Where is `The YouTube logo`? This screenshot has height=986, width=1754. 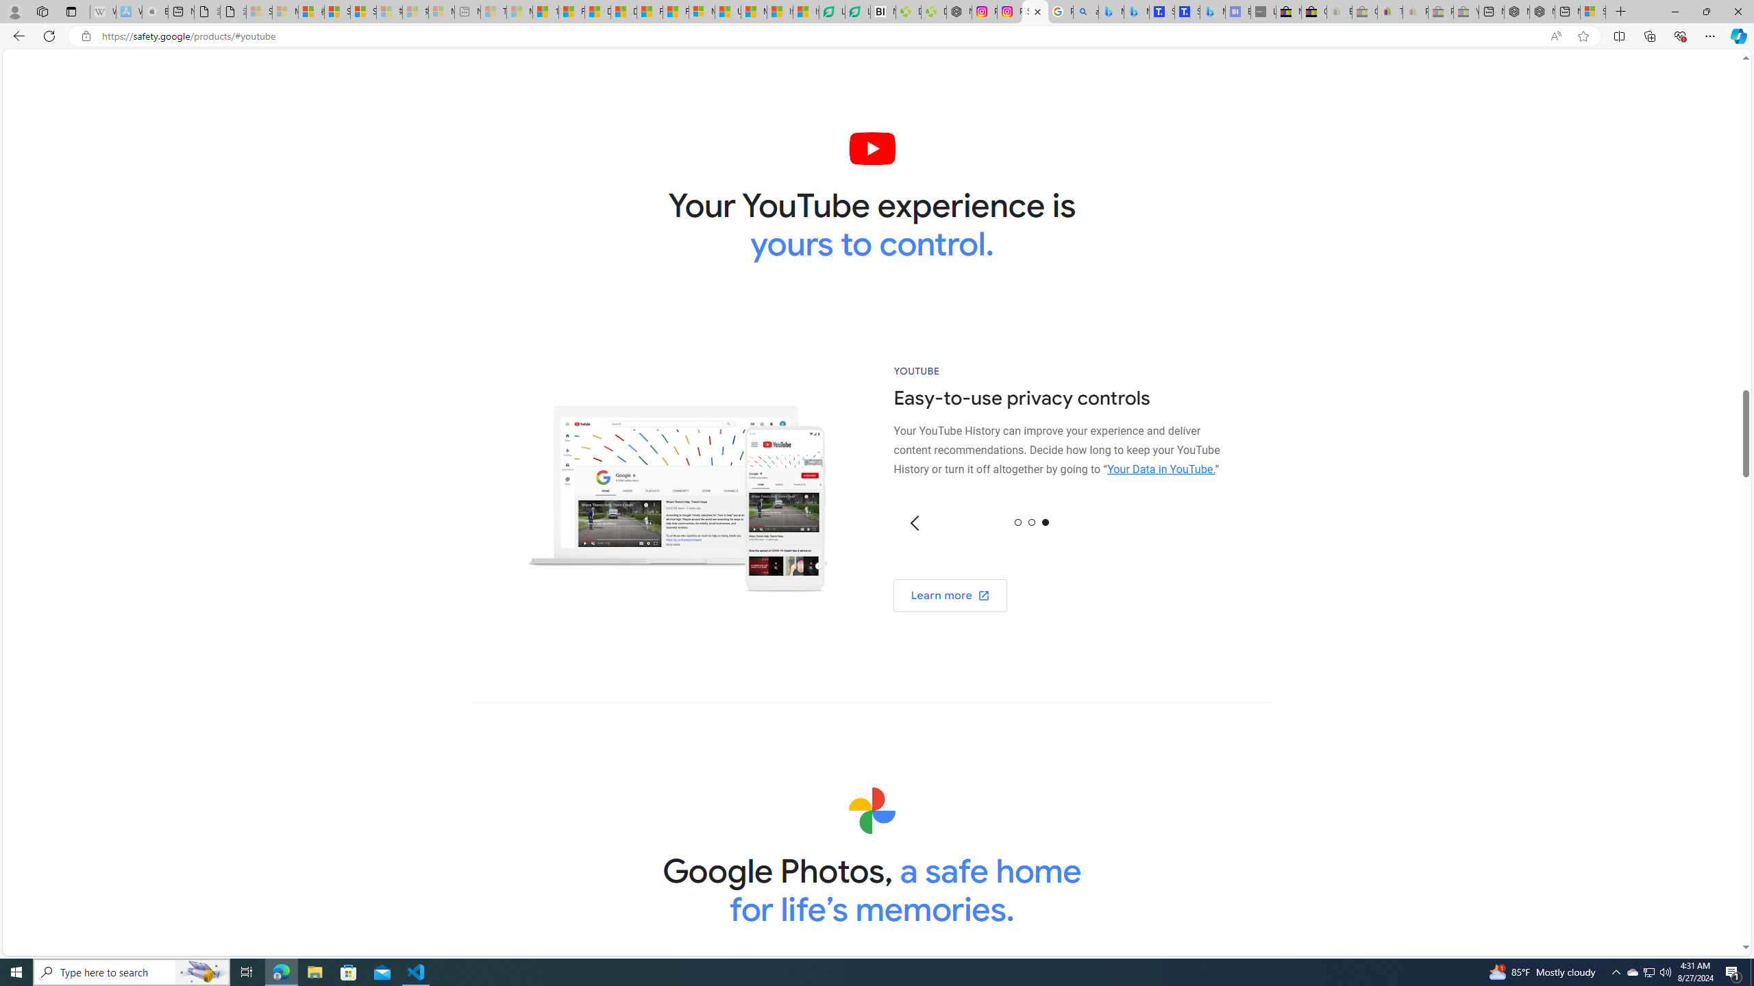 The YouTube logo is located at coordinates (873, 148).